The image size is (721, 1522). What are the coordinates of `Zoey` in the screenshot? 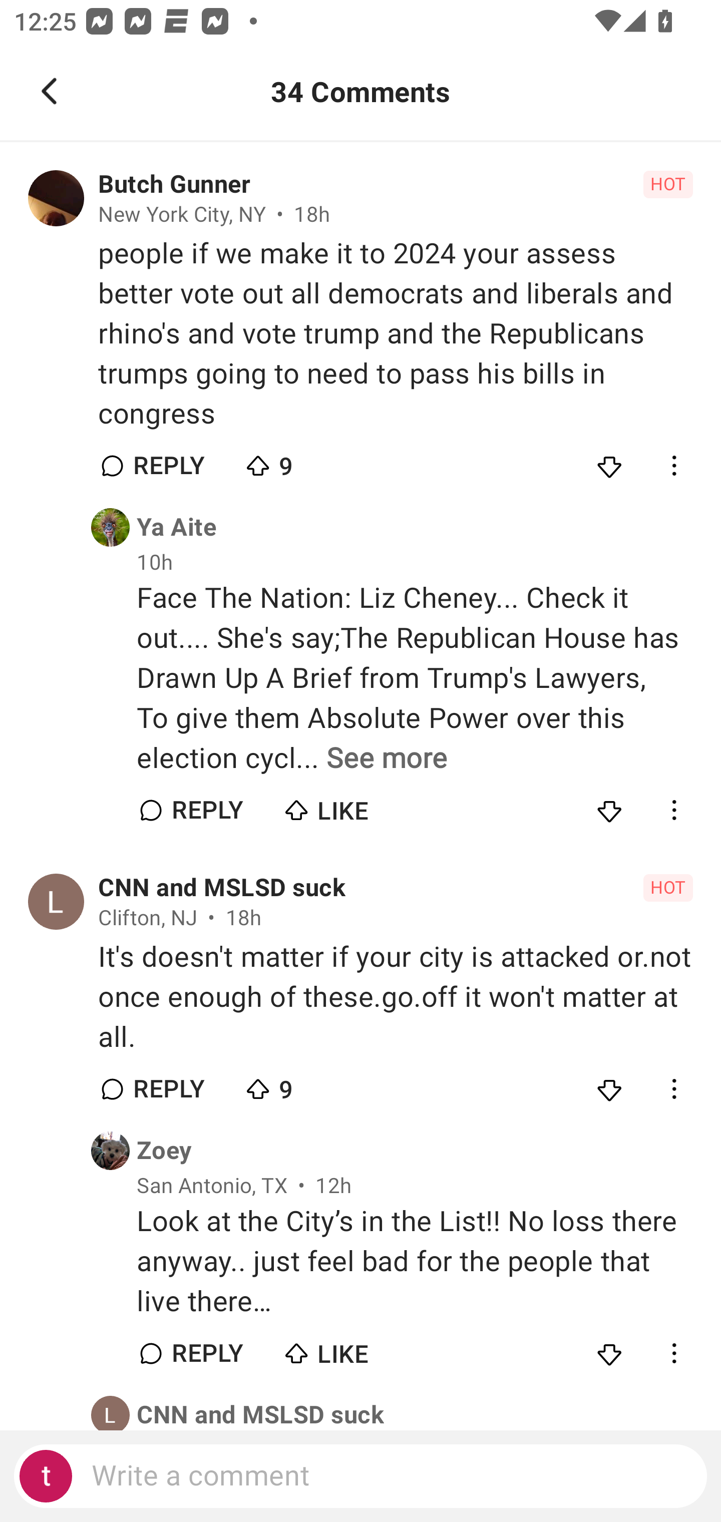 It's located at (164, 1151).